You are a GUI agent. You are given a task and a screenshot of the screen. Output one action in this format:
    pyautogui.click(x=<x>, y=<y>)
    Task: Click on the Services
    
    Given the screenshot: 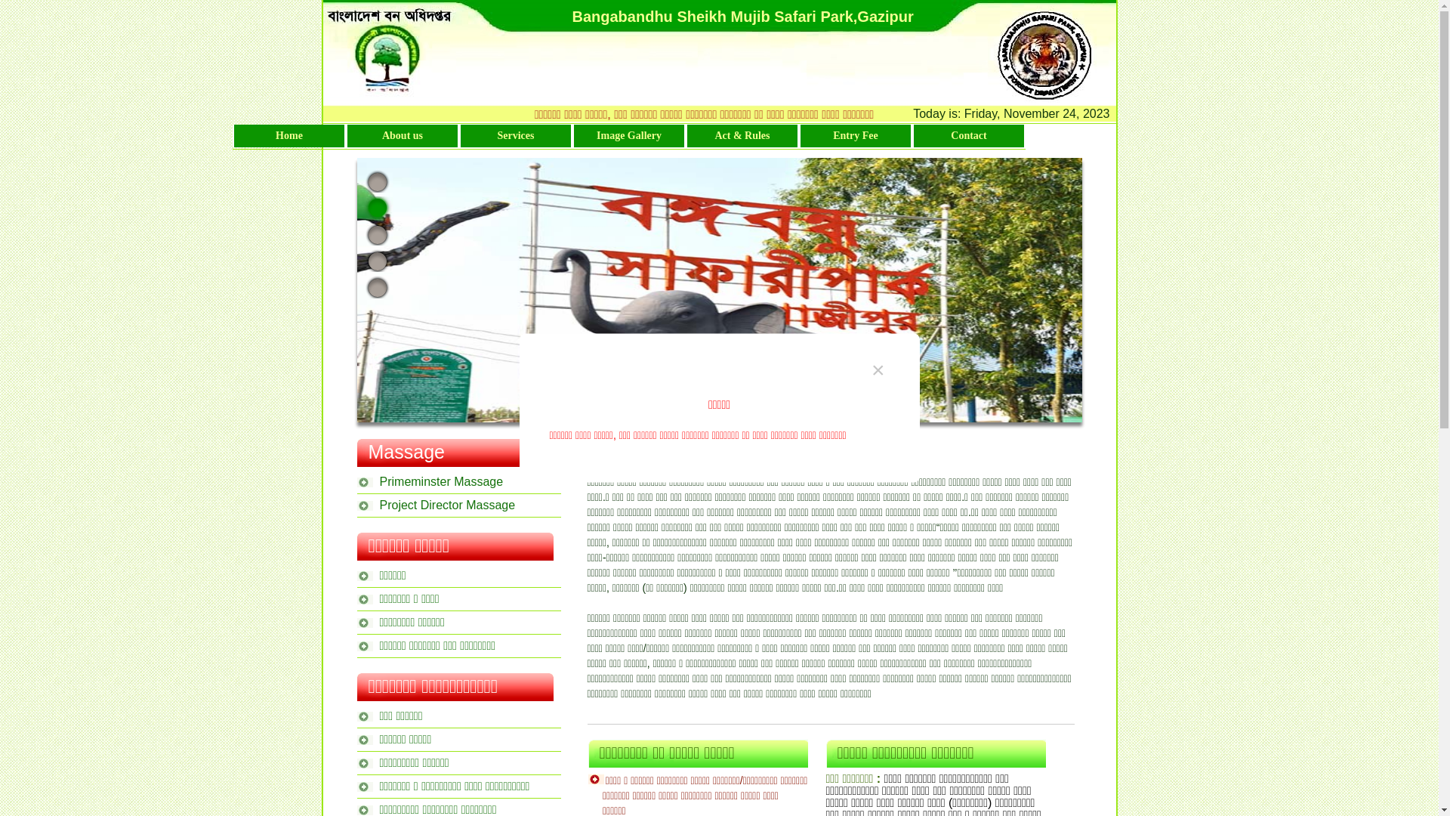 What is the action you would take?
    pyautogui.click(x=516, y=136)
    